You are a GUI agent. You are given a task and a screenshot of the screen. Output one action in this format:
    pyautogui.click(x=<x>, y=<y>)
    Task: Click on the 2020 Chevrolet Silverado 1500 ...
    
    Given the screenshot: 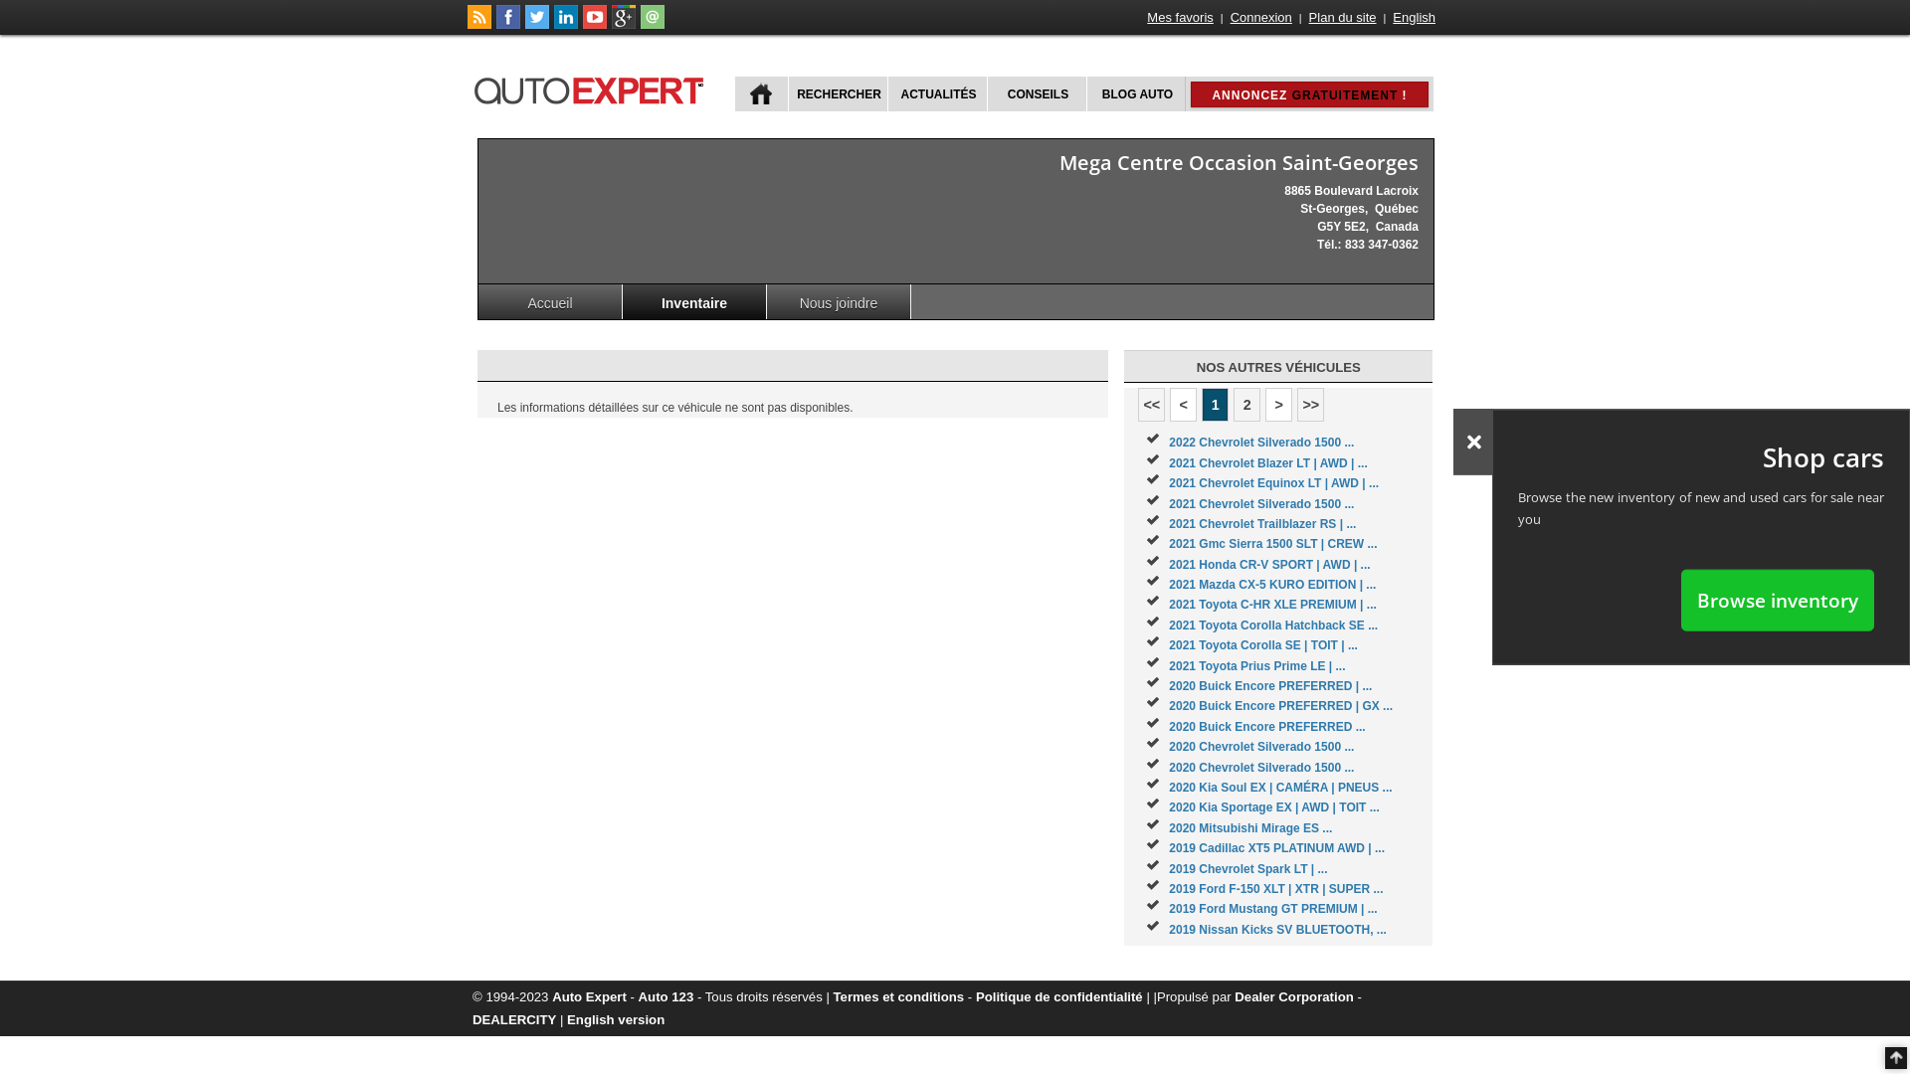 What is the action you would take?
    pyautogui.click(x=1261, y=747)
    